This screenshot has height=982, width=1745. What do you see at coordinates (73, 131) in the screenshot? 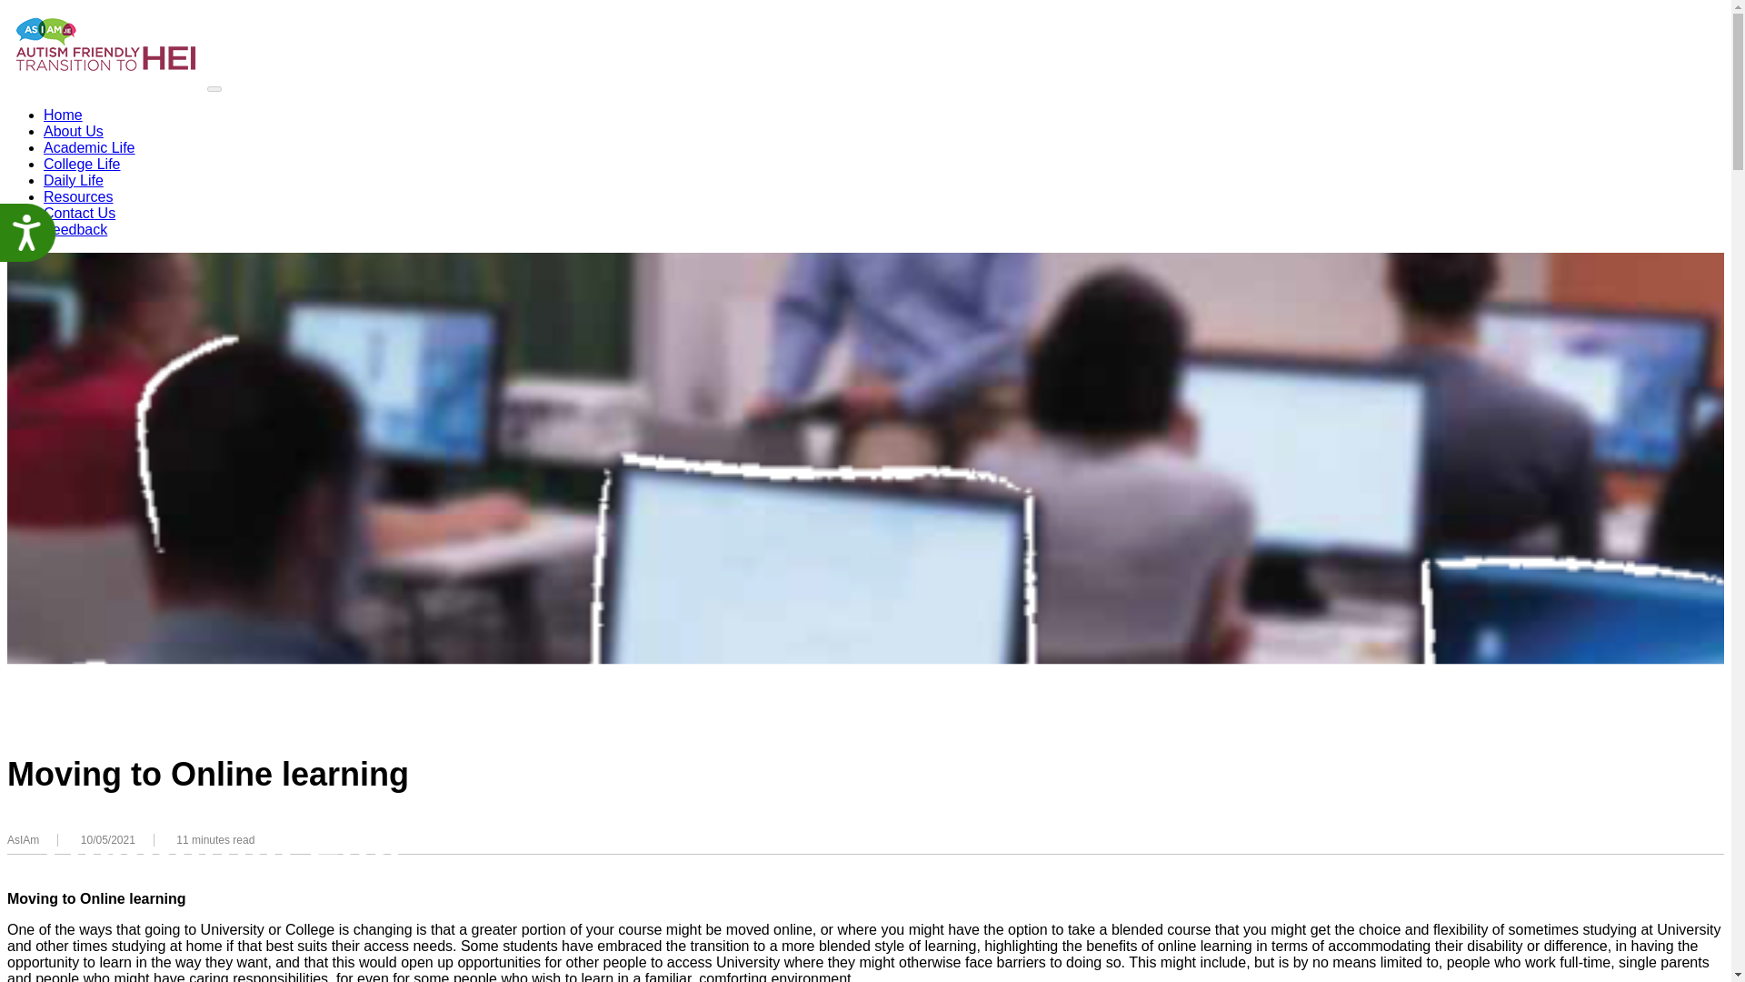
I see `About Us` at bounding box center [73, 131].